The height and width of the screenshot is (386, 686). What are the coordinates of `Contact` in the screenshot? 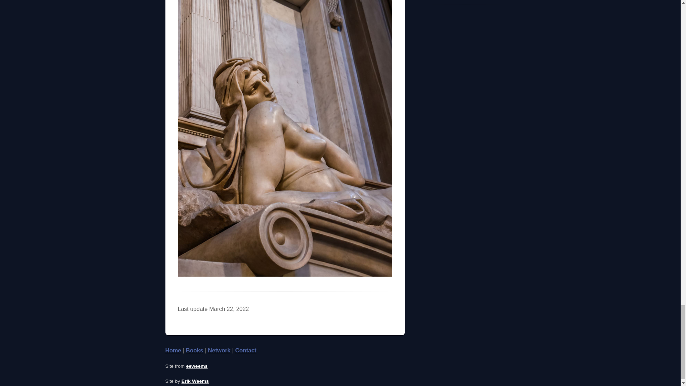 It's located at (246, 350).